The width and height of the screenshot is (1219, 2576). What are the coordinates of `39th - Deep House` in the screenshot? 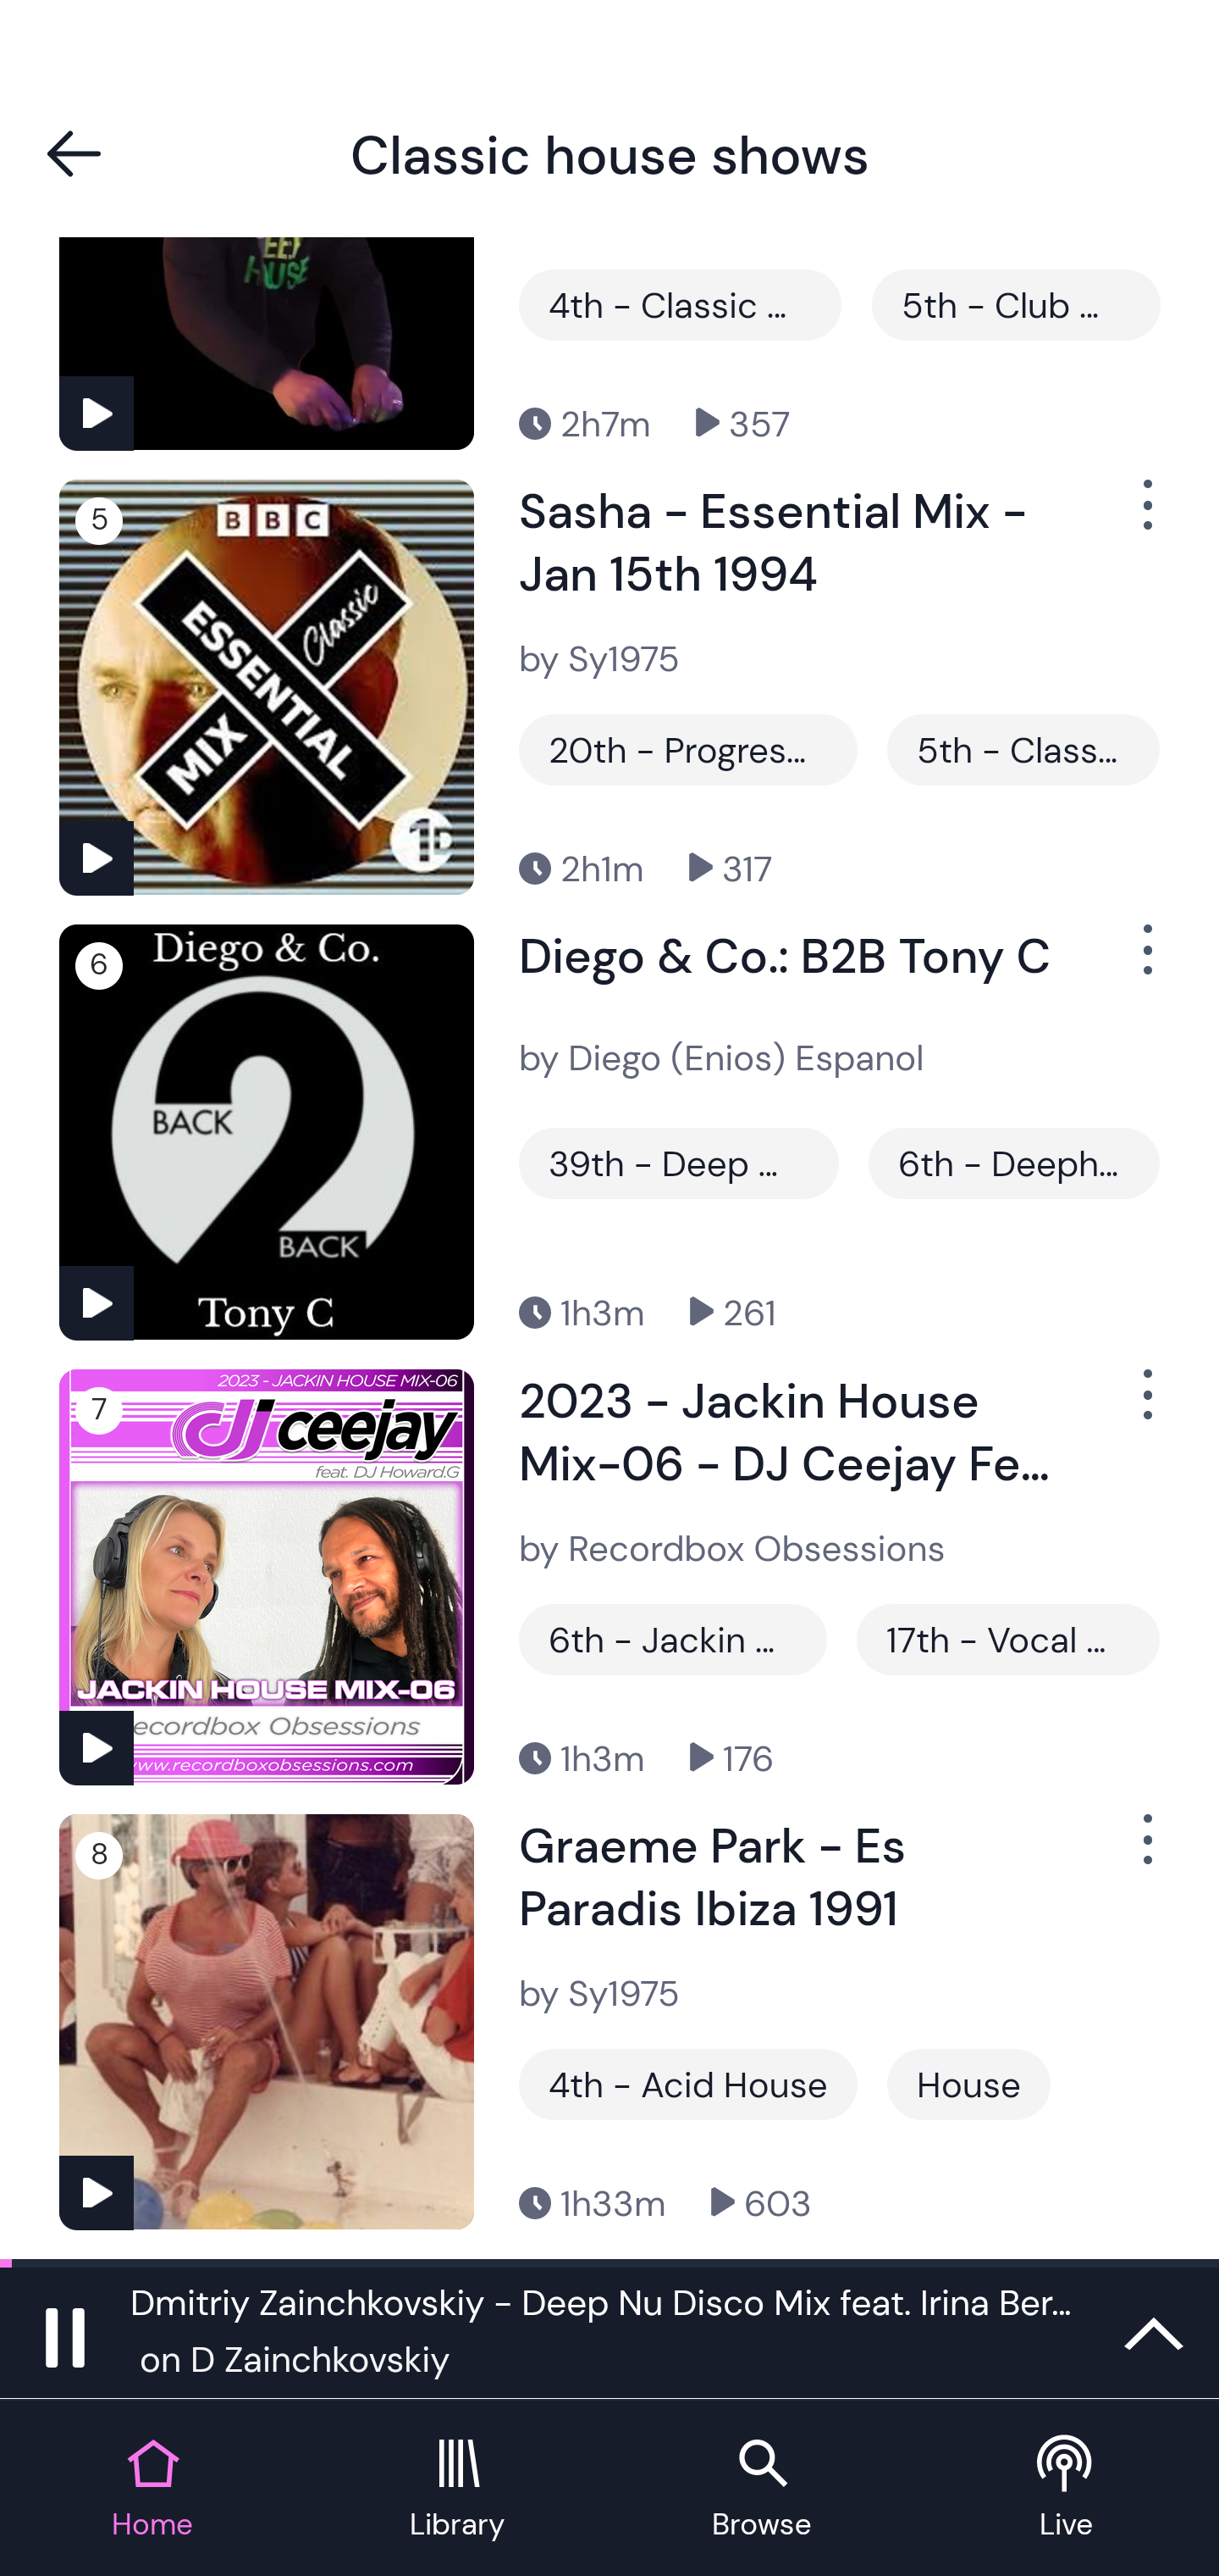 It's located at (679, 1163).